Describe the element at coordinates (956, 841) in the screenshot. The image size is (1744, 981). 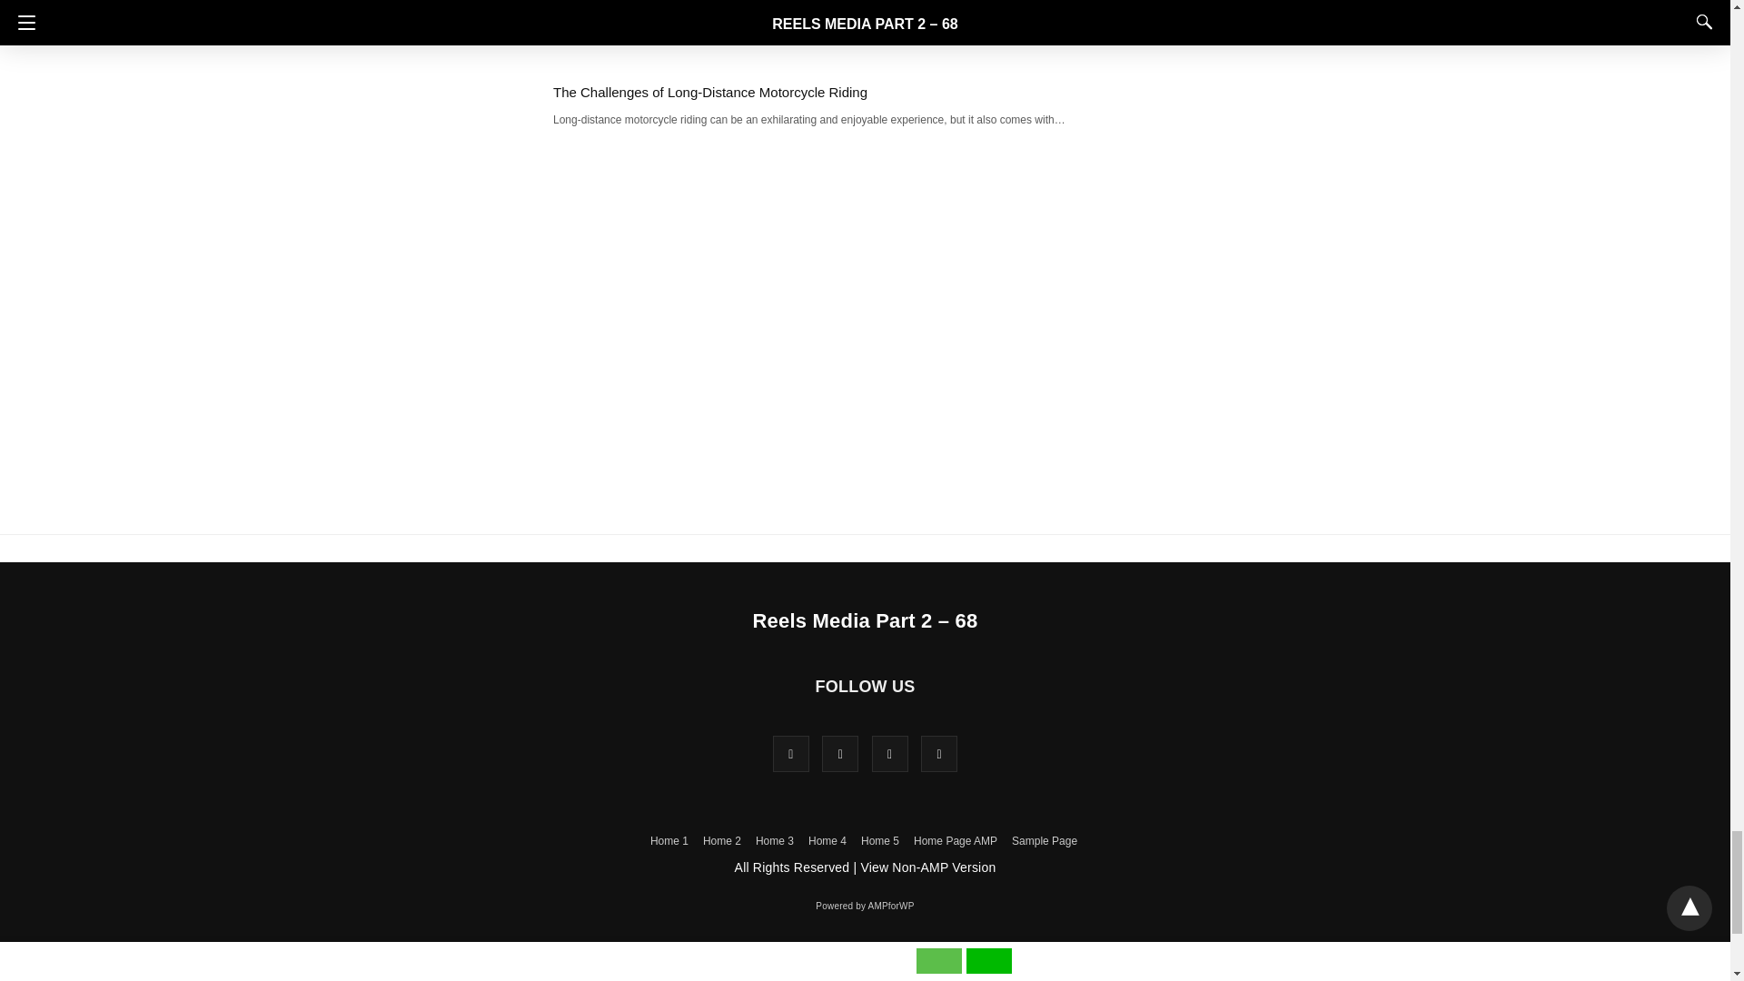
I see `Home Page AMP` at that location.